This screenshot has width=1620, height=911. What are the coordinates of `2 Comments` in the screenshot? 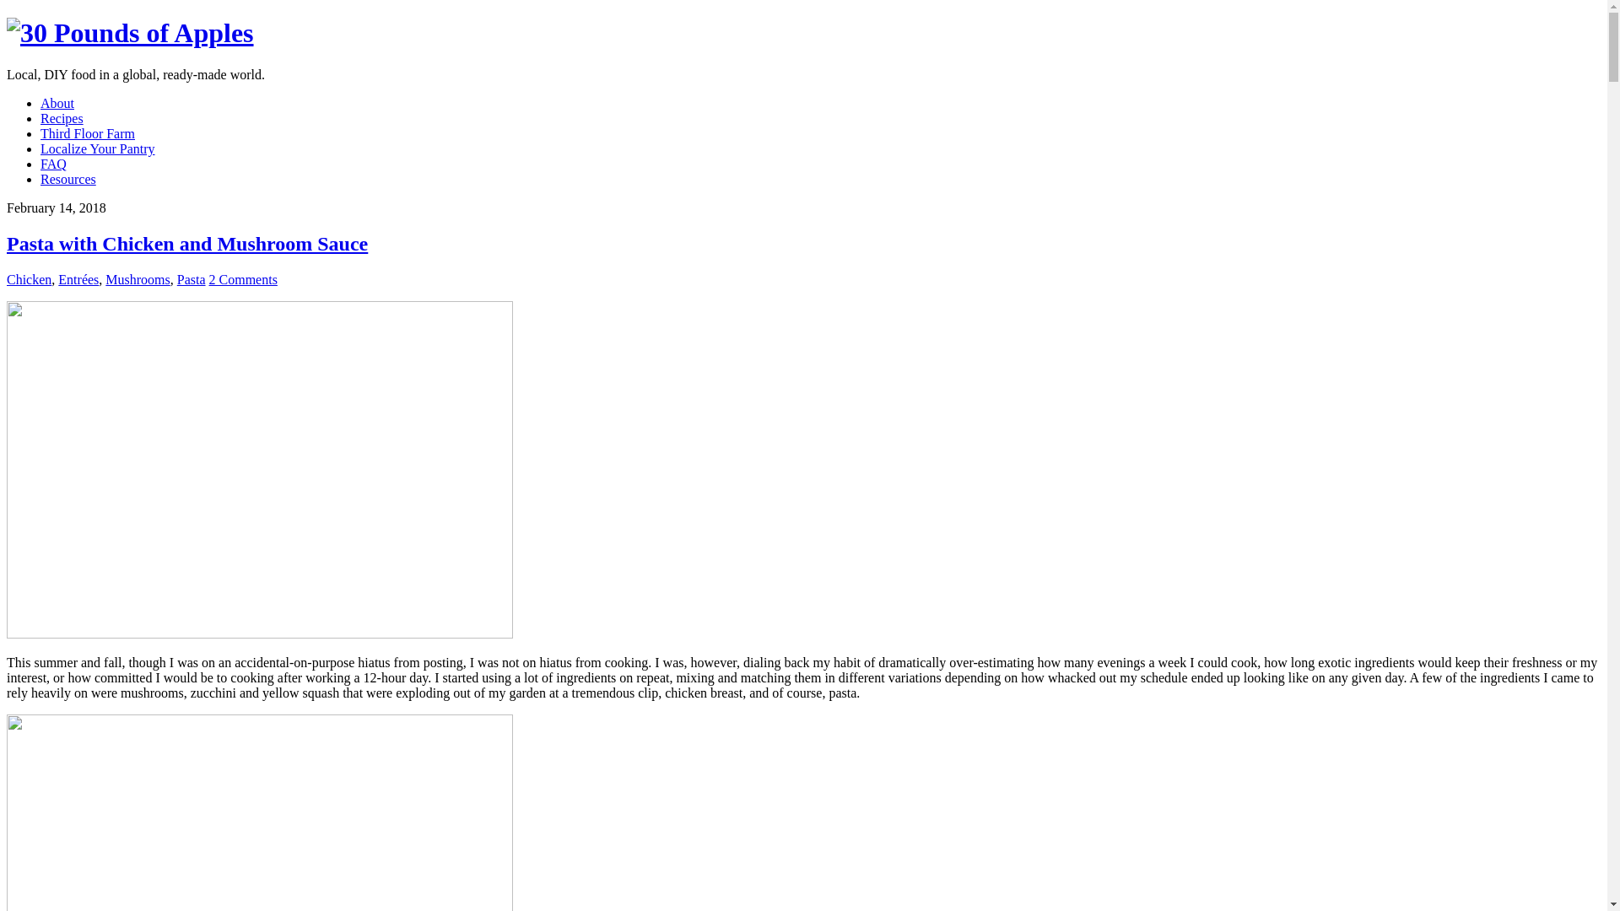 It's located at (243, 280).